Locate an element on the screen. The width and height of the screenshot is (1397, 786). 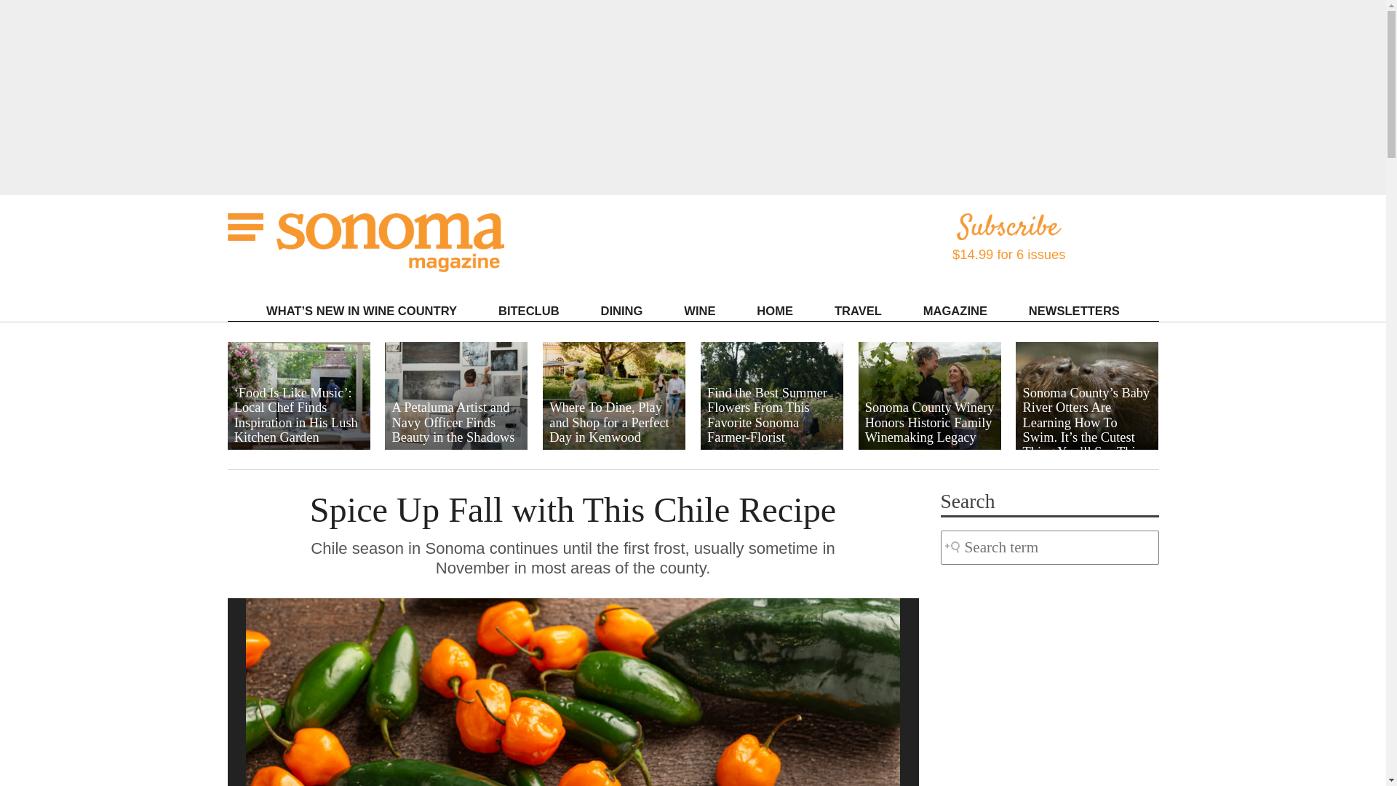
Current Issue is located at coordinates (992, 330).